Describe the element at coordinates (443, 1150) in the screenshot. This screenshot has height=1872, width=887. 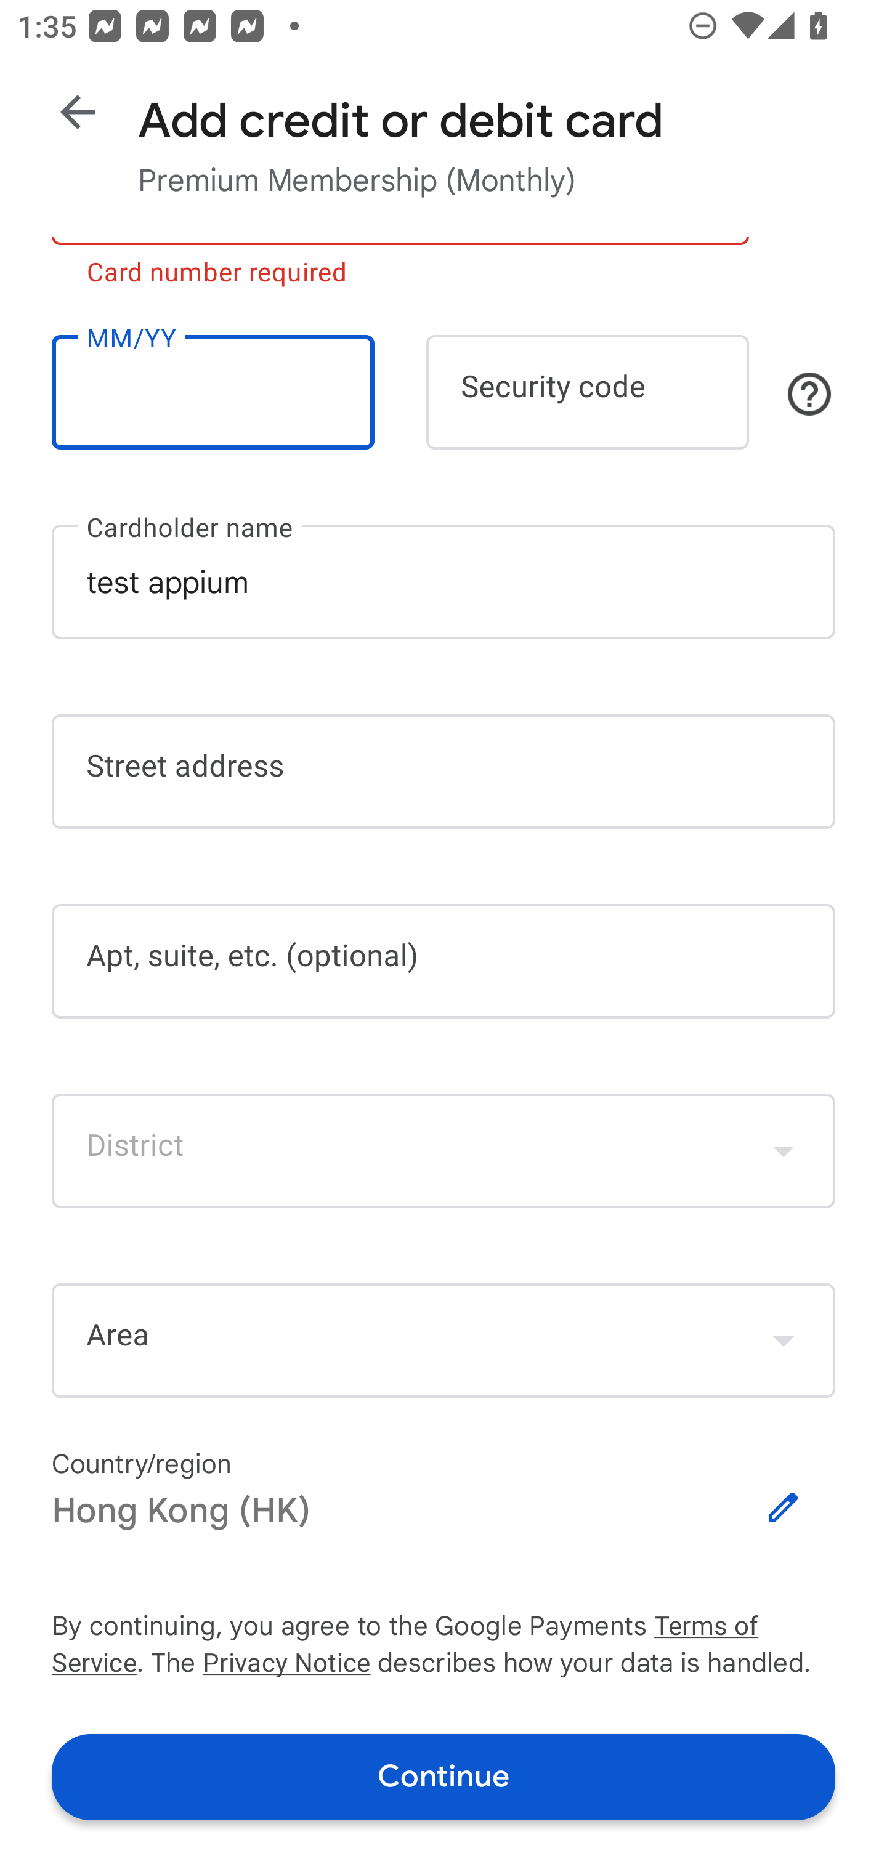
I see `District` at that location.